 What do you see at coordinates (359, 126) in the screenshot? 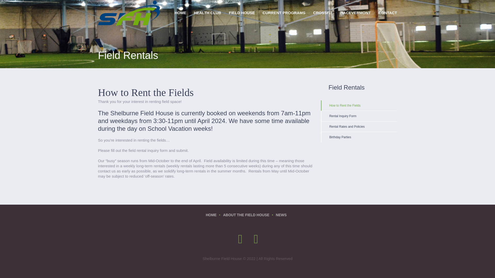
I see `Rental Rates and Policies` at bounding box center [359, 126].